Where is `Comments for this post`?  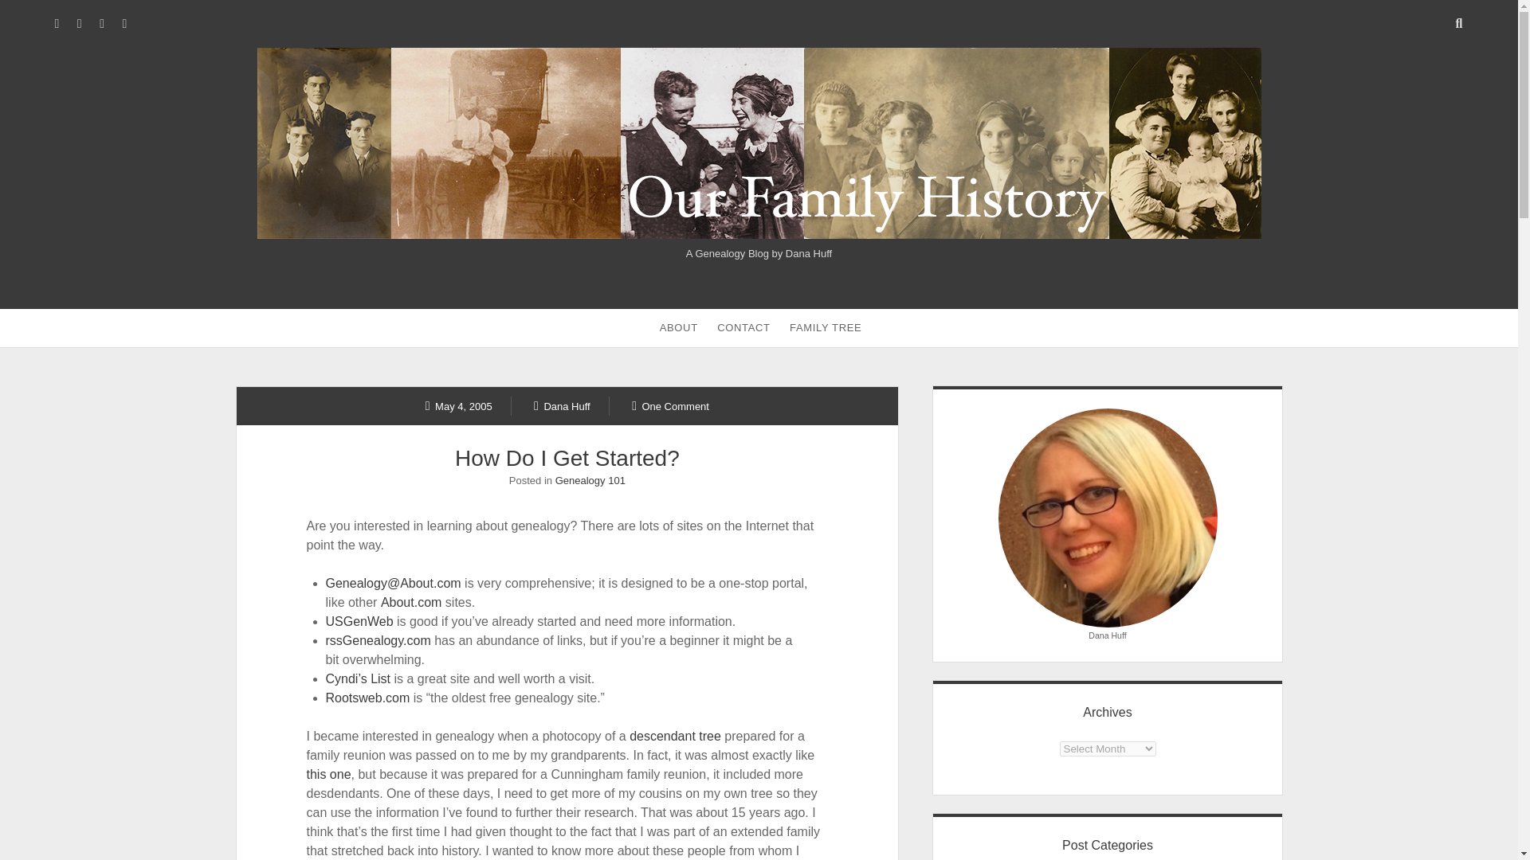
Comments for this post is located at coordinates (670, 406).